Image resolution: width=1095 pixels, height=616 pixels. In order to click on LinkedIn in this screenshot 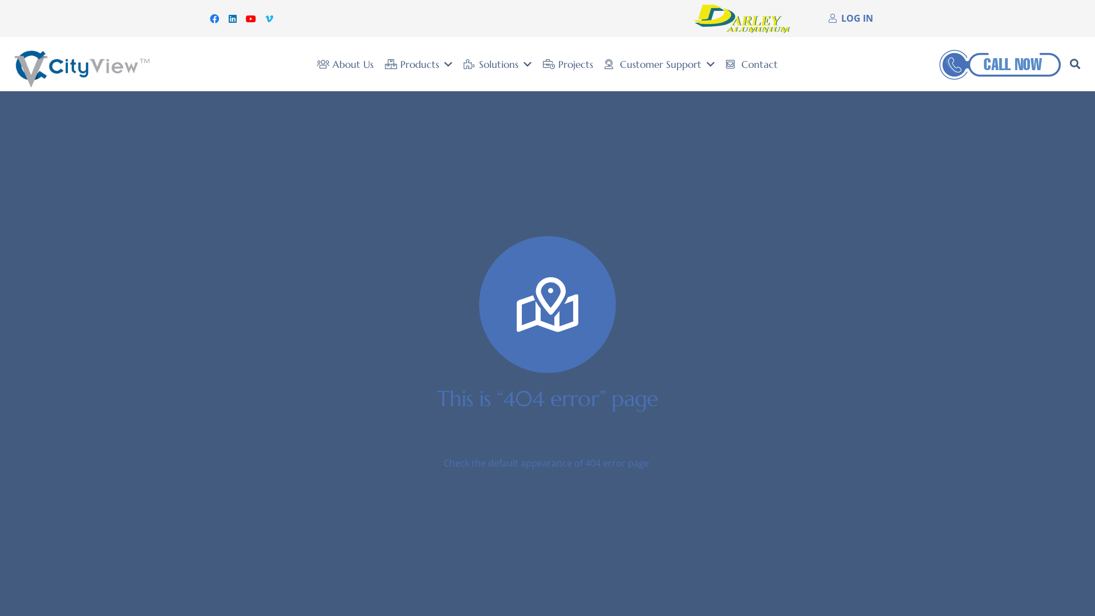, I will do `click(233, 18)`.